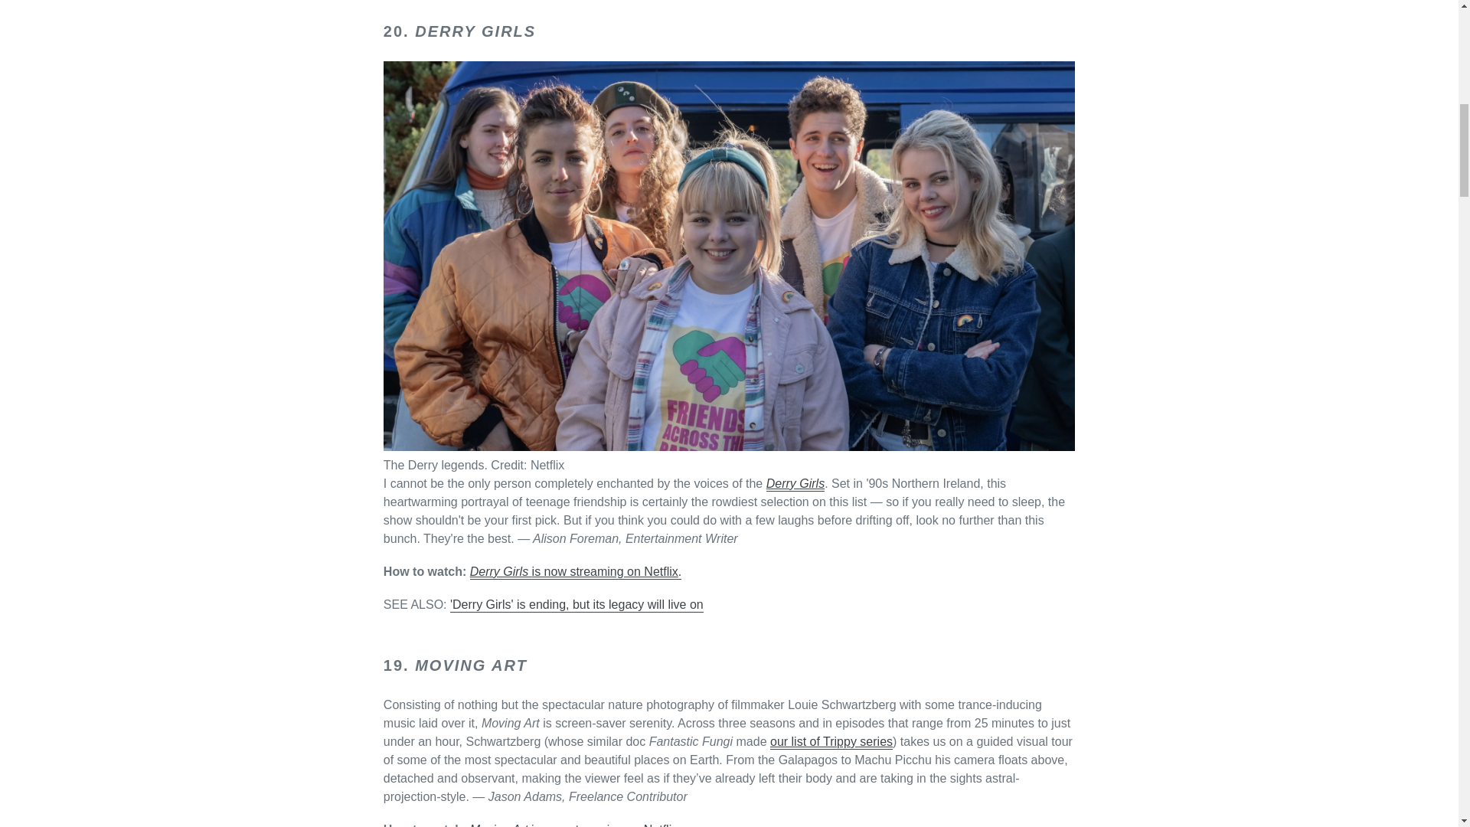  Describe the element at coordinates (576, 572) in the screenshot. I see `Derry Girls is now streaming on Netflix.` at that location.